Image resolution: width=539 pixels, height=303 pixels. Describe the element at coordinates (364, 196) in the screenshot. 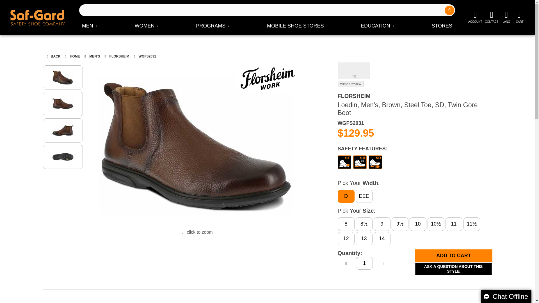

I see `EEE` at that location.